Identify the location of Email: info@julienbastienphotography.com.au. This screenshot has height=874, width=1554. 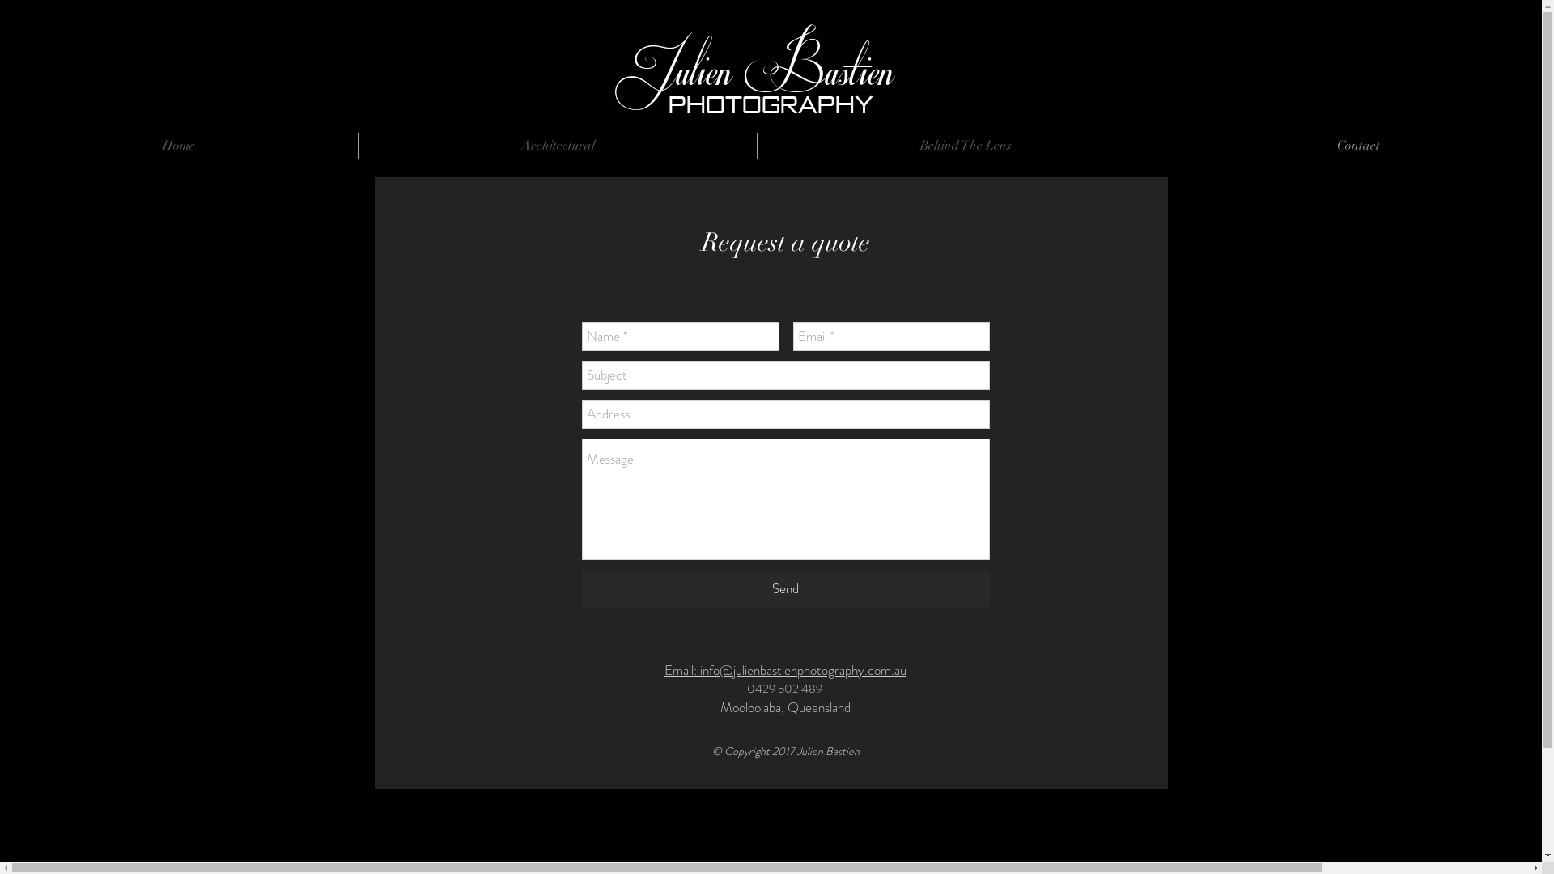
(785, 670).